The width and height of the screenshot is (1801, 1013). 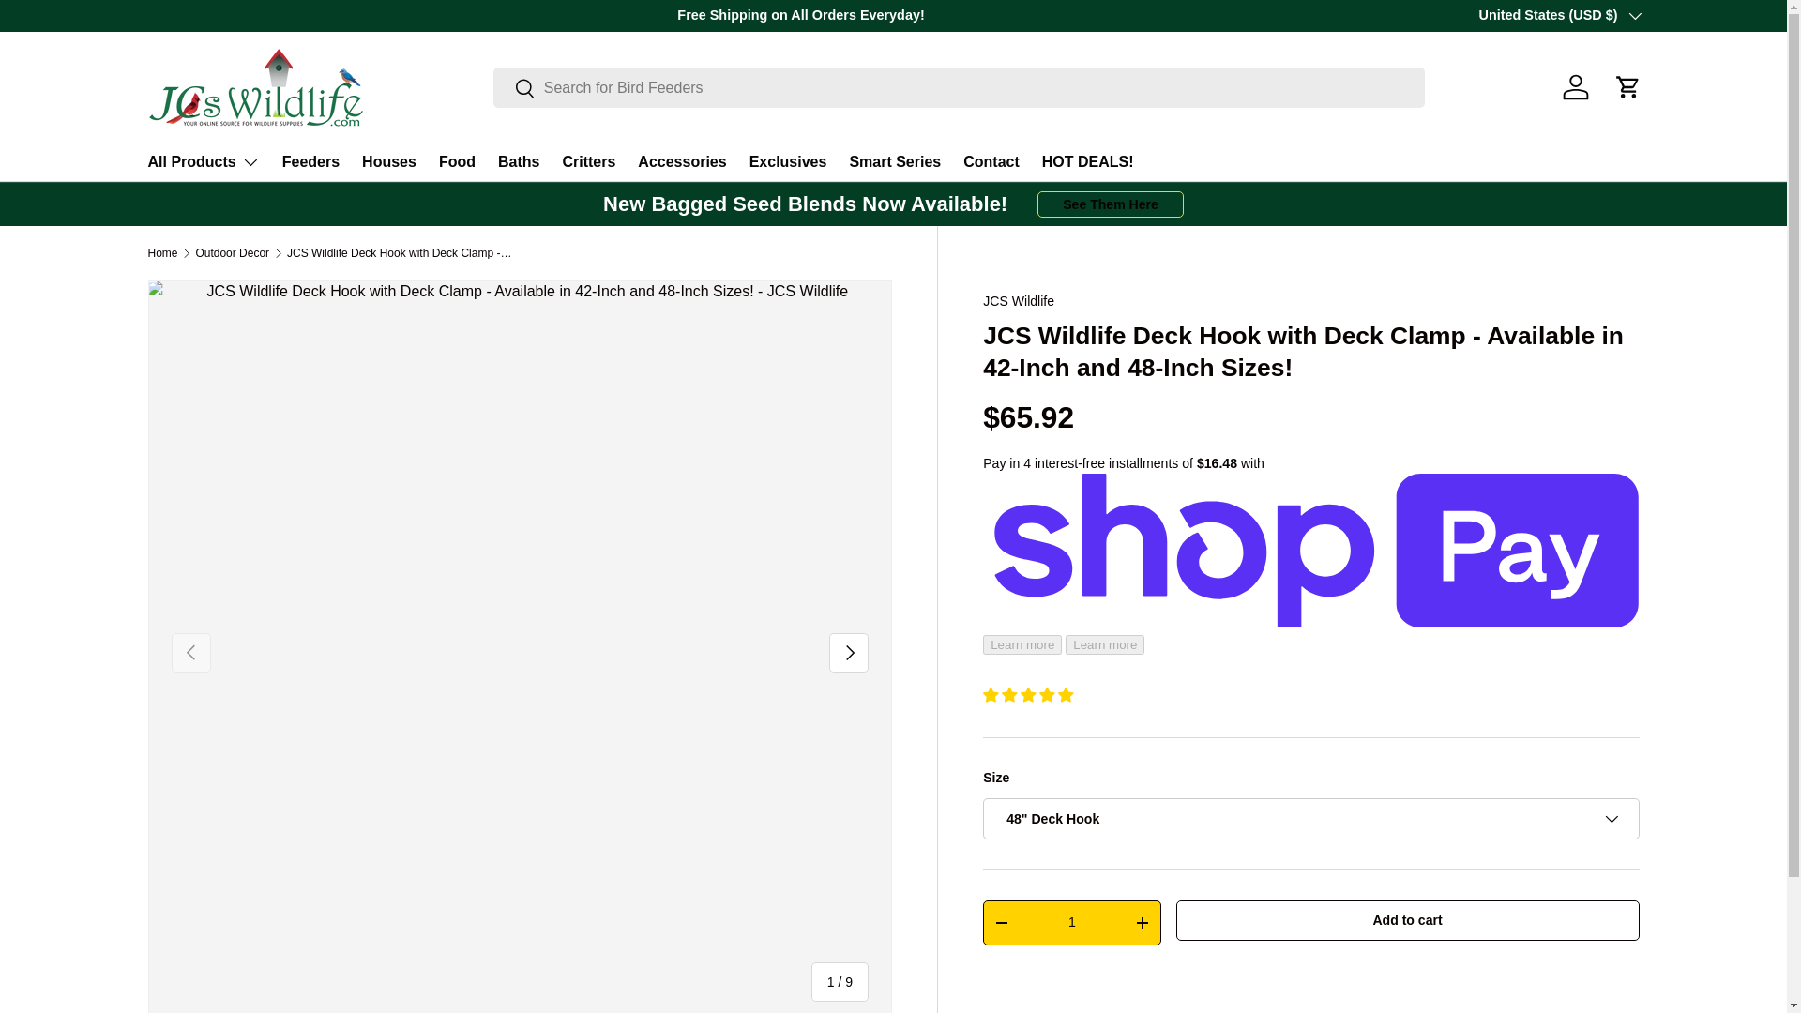 I want to click on Baths, so click(x=518, y=161).